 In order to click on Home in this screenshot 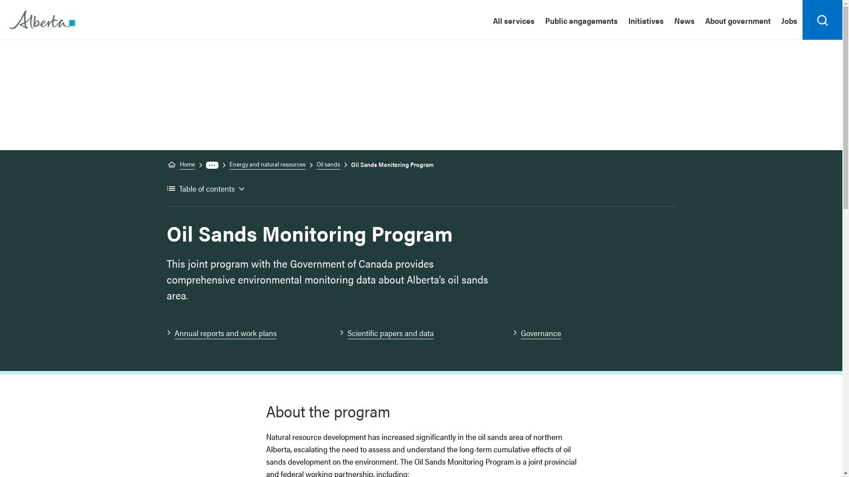, I will do `click(42, 19)`.